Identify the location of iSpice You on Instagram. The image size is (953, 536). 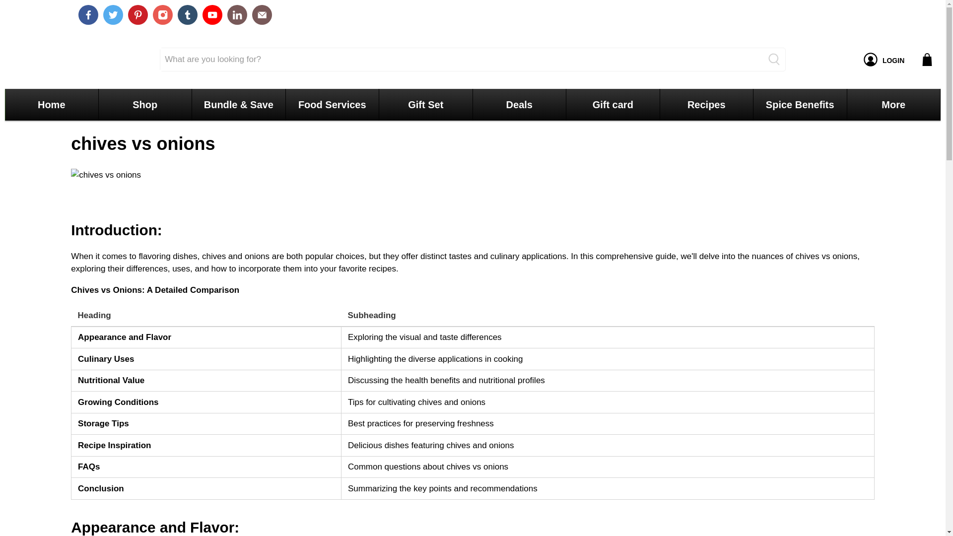
(162, 14).